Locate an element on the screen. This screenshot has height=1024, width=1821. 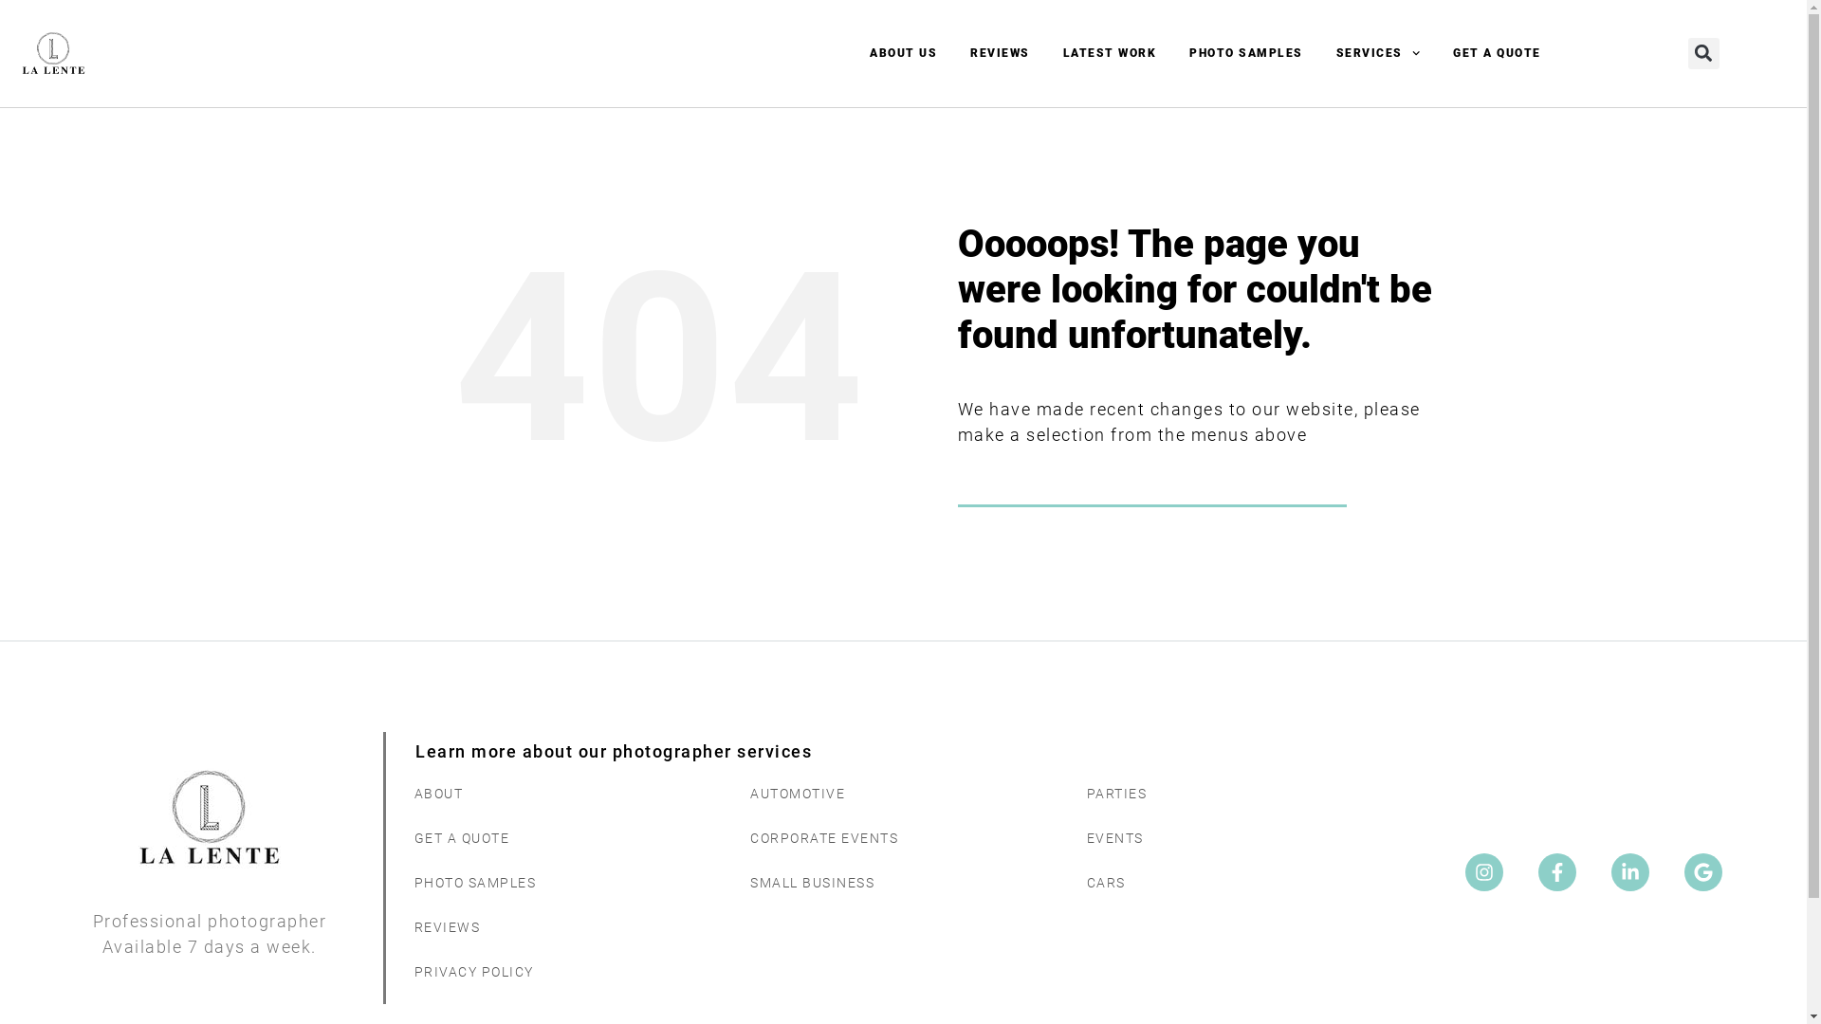
PARTIES is located at coordinates (1237, 795).